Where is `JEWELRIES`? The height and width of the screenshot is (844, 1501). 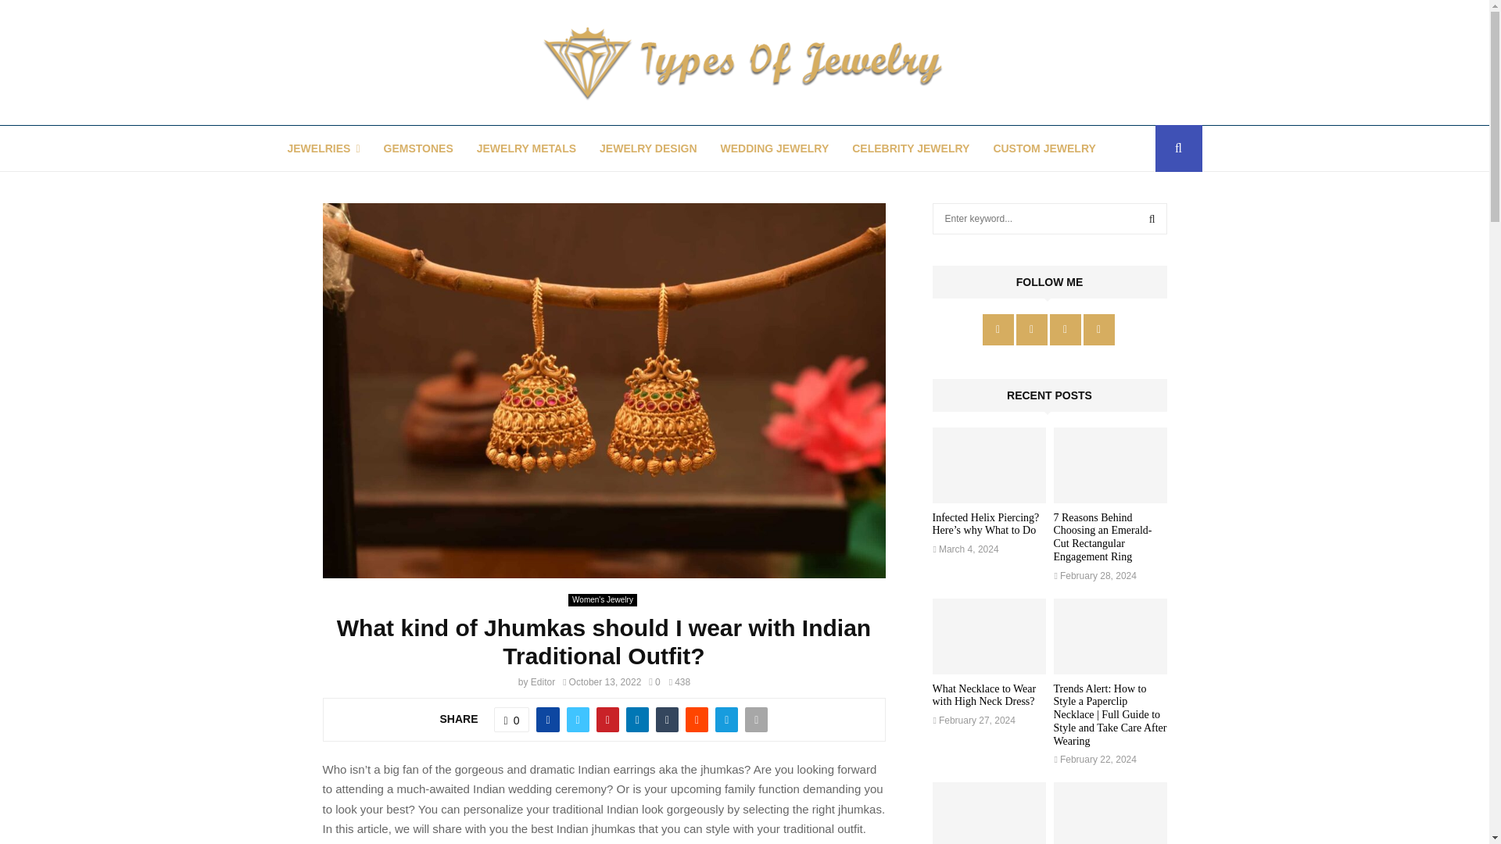 JEWELRIES is located at coordinates (324, 148).